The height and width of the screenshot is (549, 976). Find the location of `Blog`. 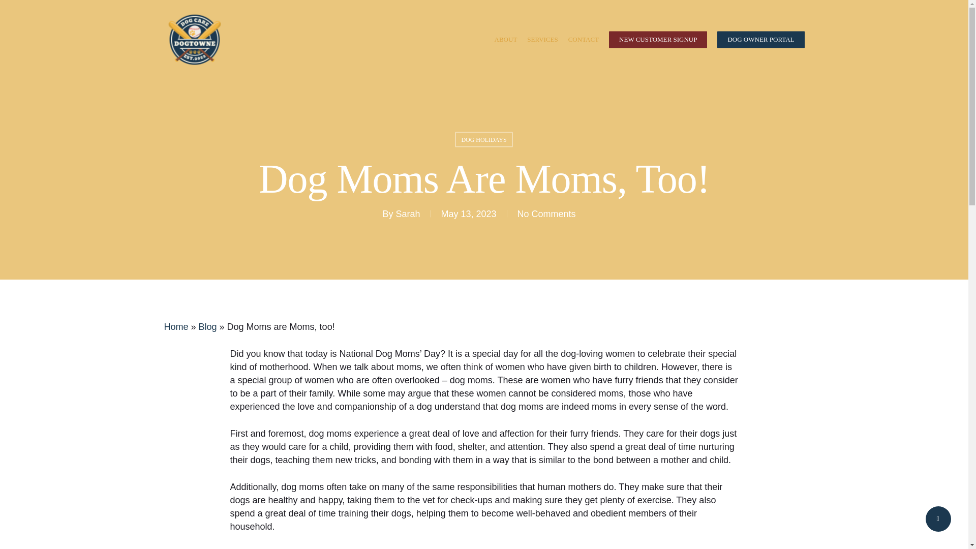

Blog is located at coordinates (207, 326).